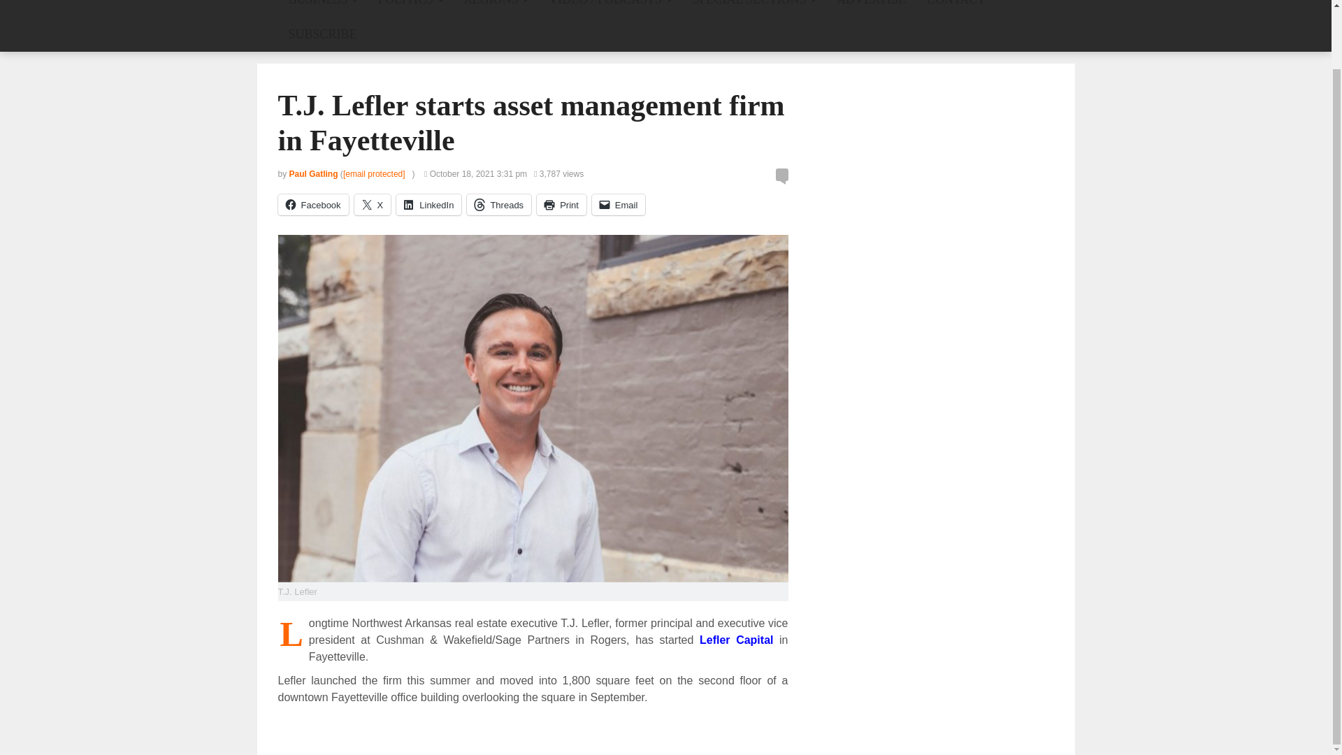 The width and height of the screenshot is (1342, 755). What do you see at coordinates (562, 204) in the screenshot?
I see `Click to print` at bounding box center [562, 204].